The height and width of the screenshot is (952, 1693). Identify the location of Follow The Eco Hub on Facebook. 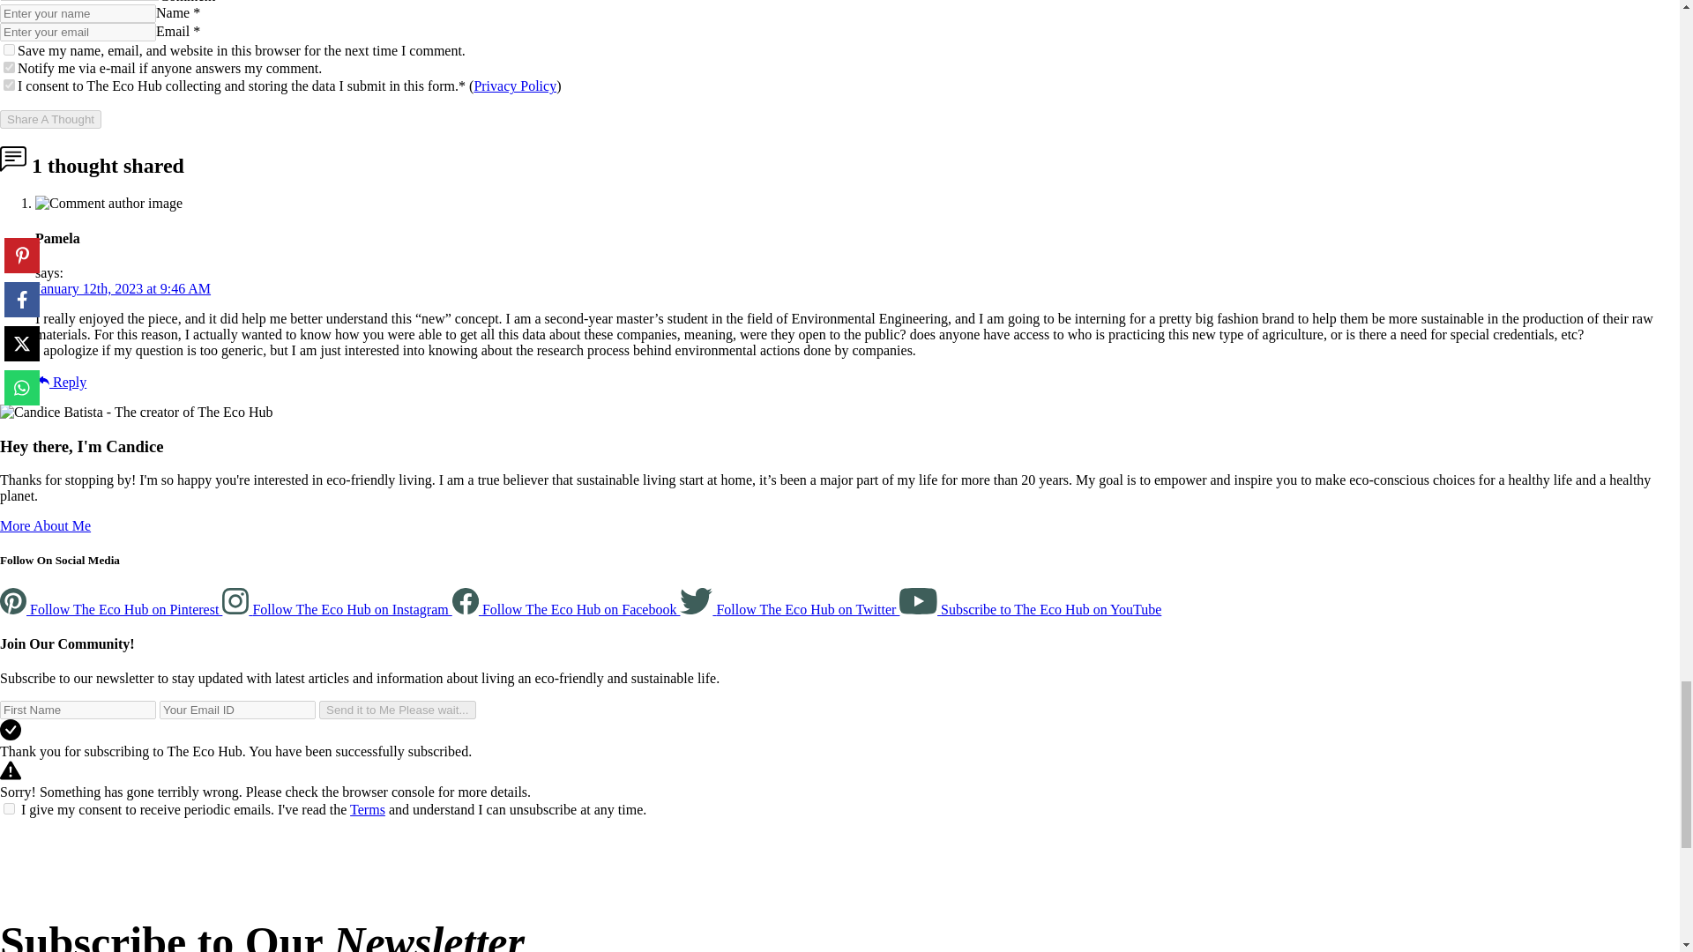
(566, 608).